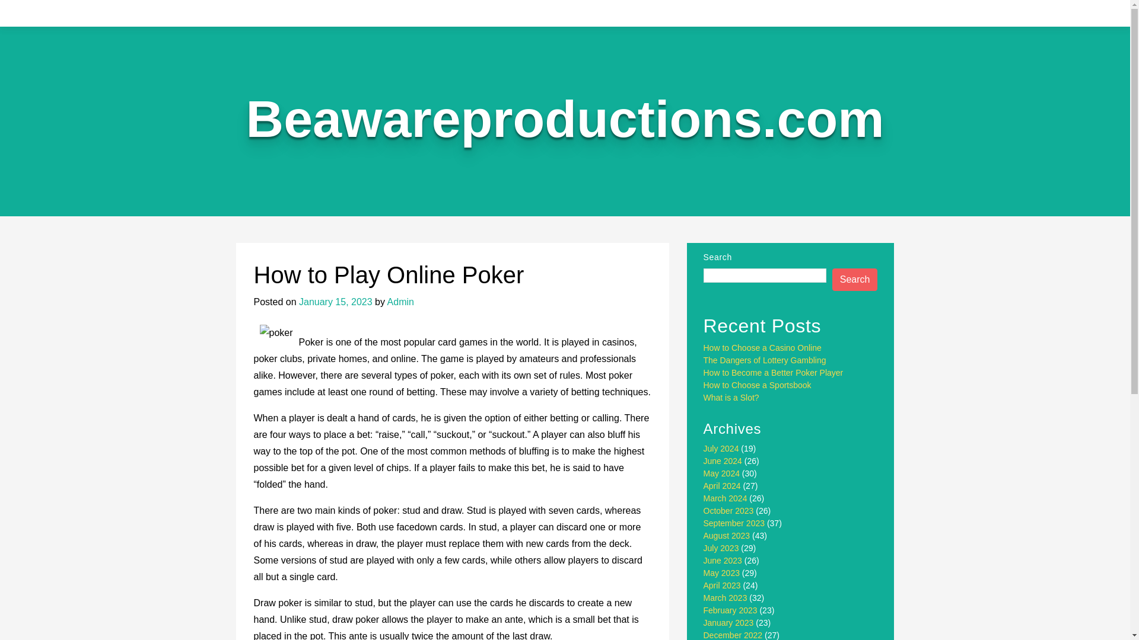 This screenshot has height=640, width=1139. Describe the element at coordinates (335, 302) in the screenshot. I see `January 15, 2023` at that location.